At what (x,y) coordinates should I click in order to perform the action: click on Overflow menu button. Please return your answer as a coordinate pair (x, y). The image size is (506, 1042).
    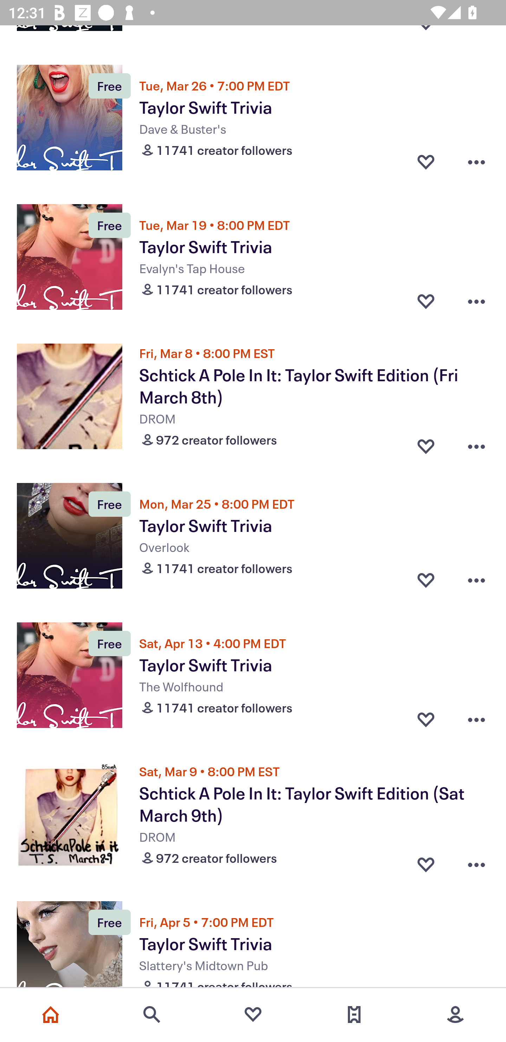
    Looking at the image, I should click on (476, 162).